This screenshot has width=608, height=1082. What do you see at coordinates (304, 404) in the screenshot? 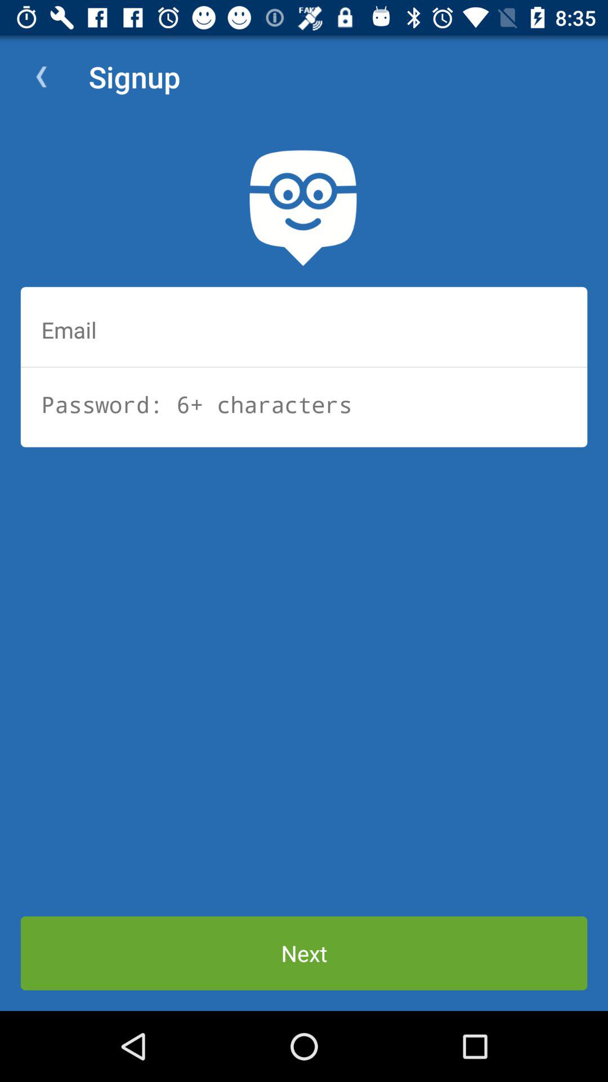
I see `enter password of 6+ characters` at bounding box center [304, 404].